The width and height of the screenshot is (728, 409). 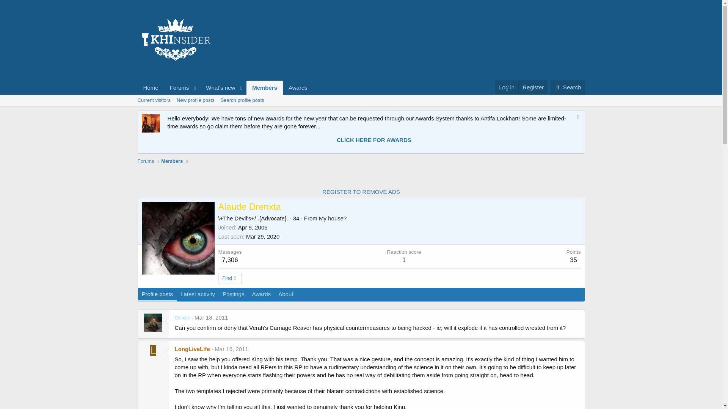 I want to click on Forums, so click(x=231, y=348).